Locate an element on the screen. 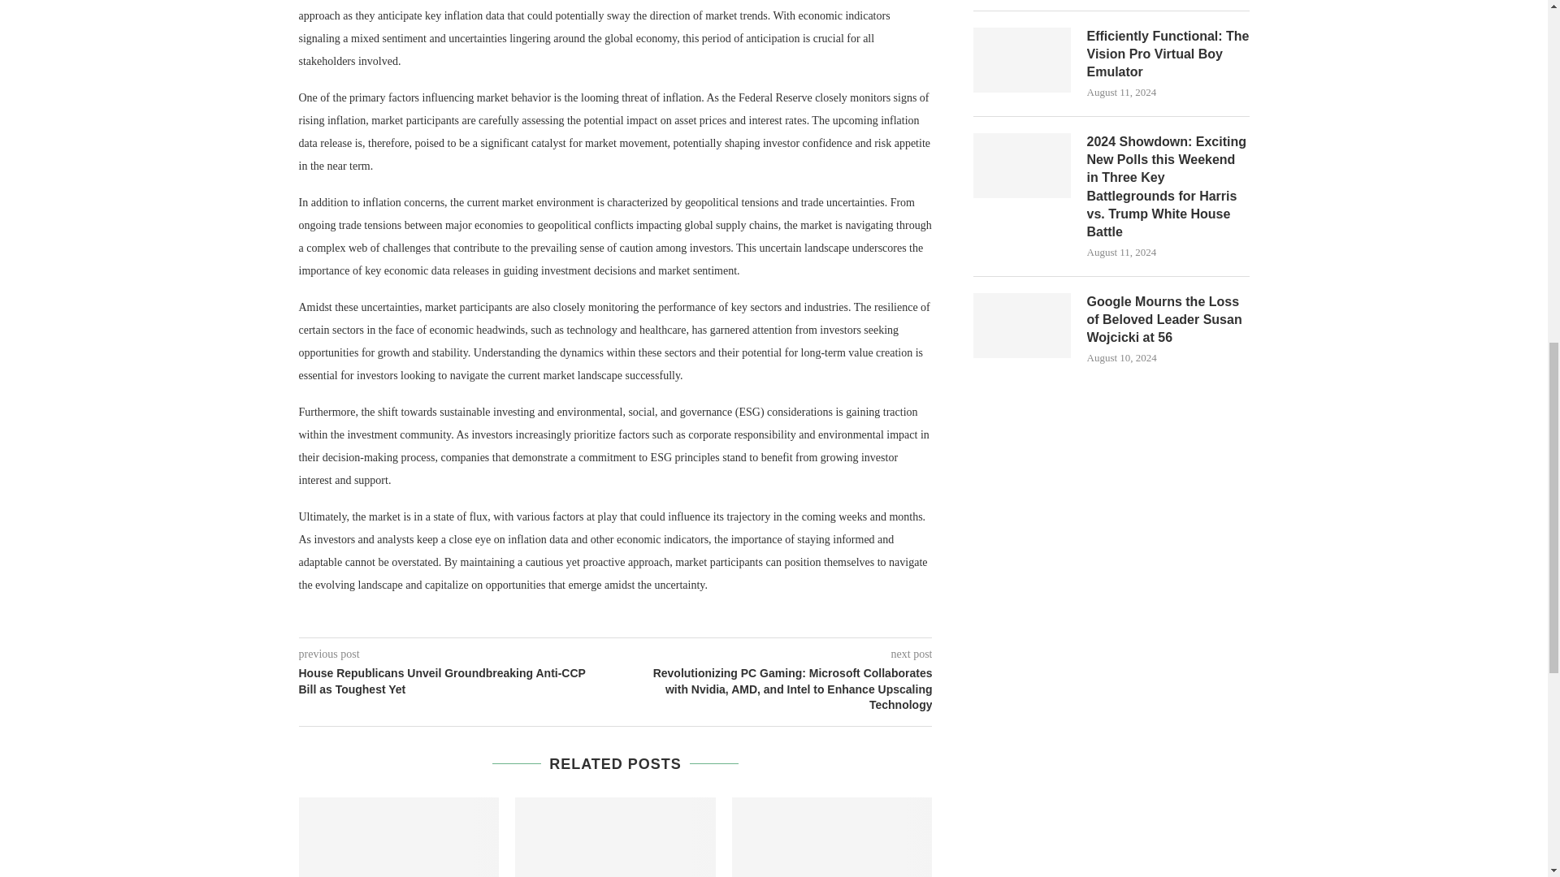 Image resolution: width=1560 pixels, height=877 pixels. Decline in IT BUY Signals Signals Significant Shift is located at coordinates (832, 836).